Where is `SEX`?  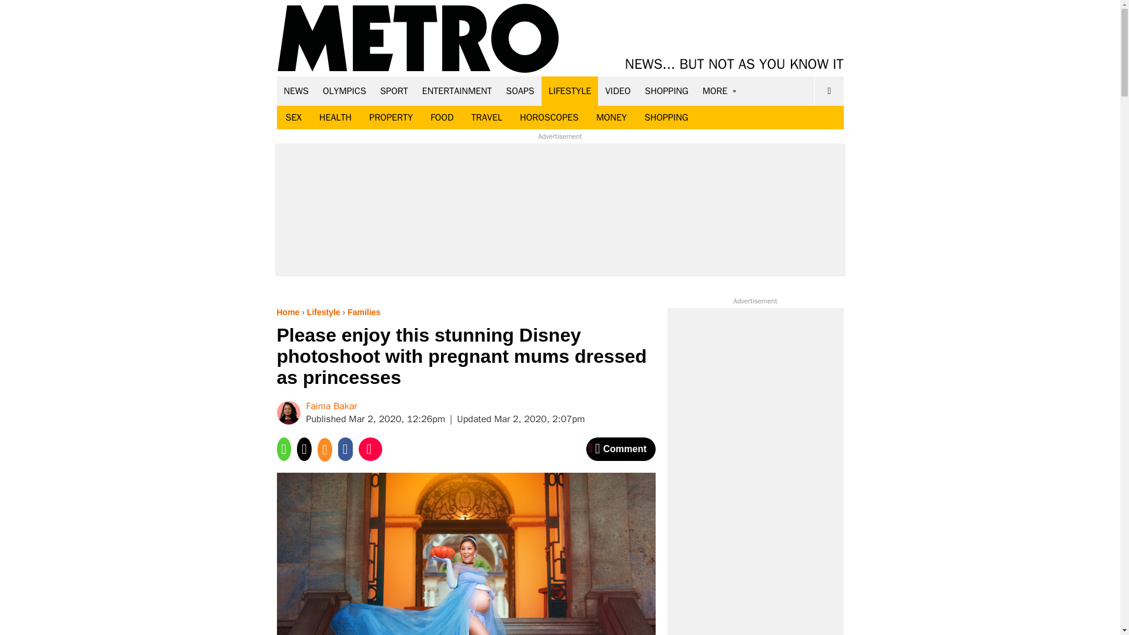
SEX is located at coordinates (293, 118).